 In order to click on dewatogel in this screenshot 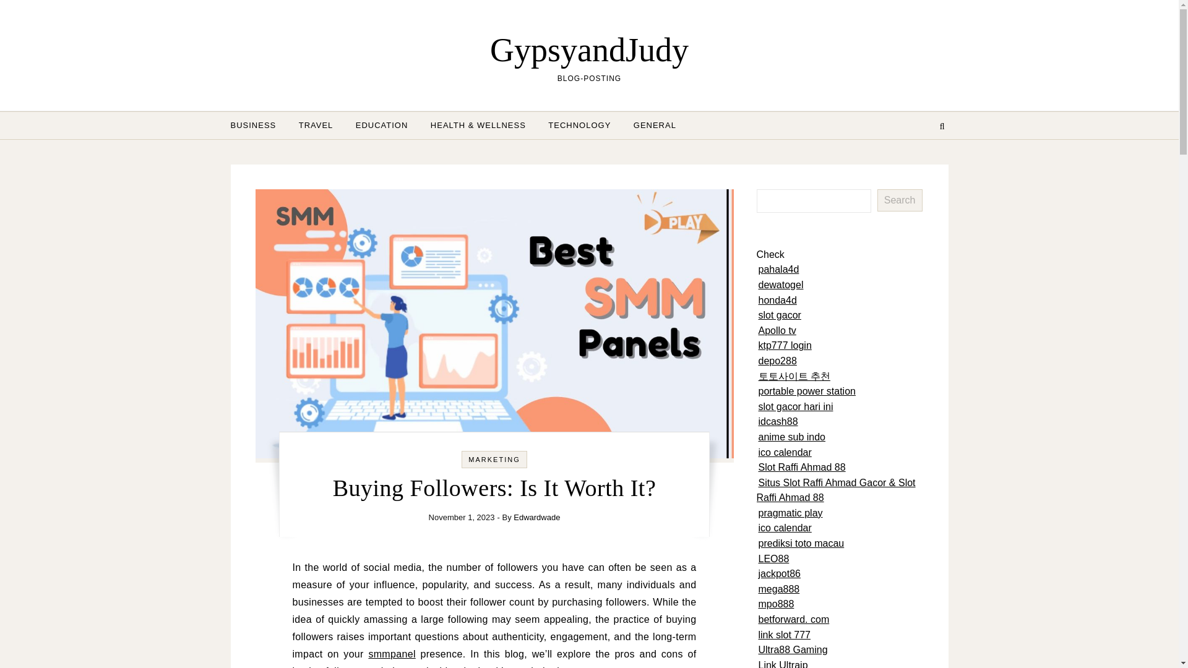, I will do `click(781, 285)`.